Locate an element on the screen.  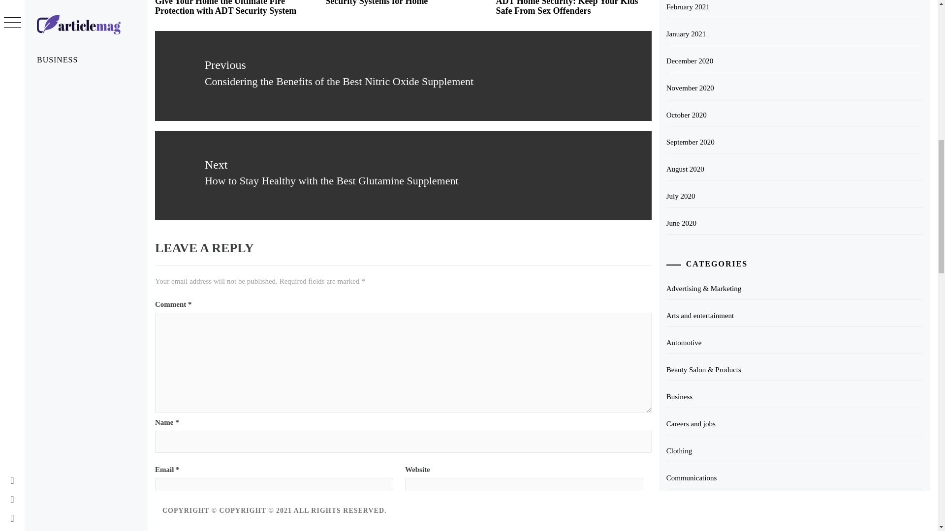
Security Systems for Home is located at coordinates (376, 3).